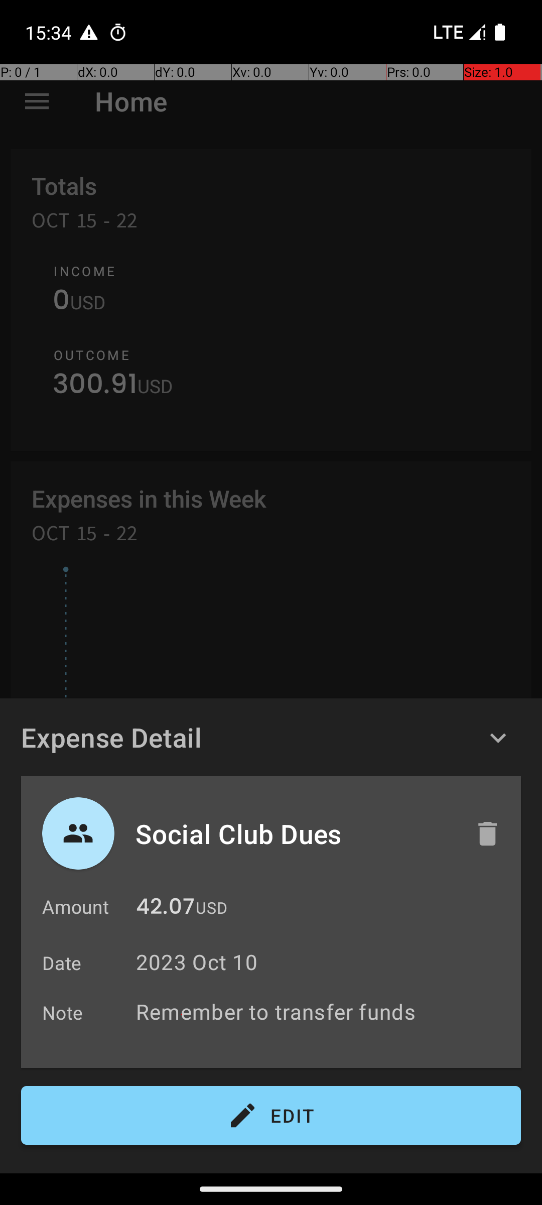 Image resolution: width=542 pixels, height=1205 pixels. I want to click on Expense Detail, so click(111, 737).